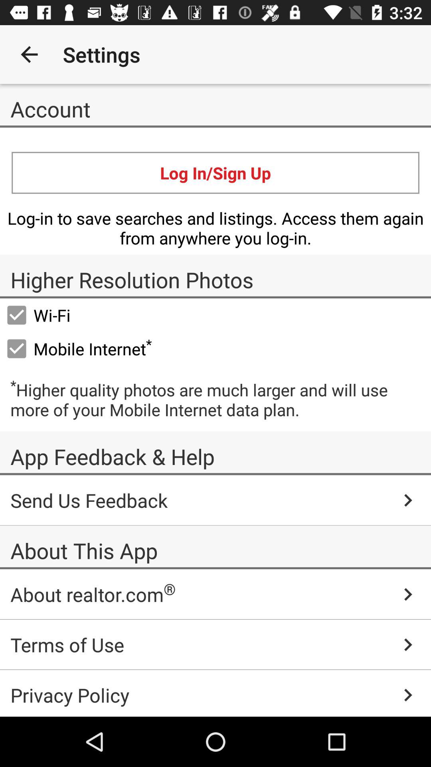 The height and width of the screenshot is (767, 431). What do you see at coordinates (215, 500) in the screenshot?
I see `turn on the send us feedback icon` at bounding box center [215, 500].